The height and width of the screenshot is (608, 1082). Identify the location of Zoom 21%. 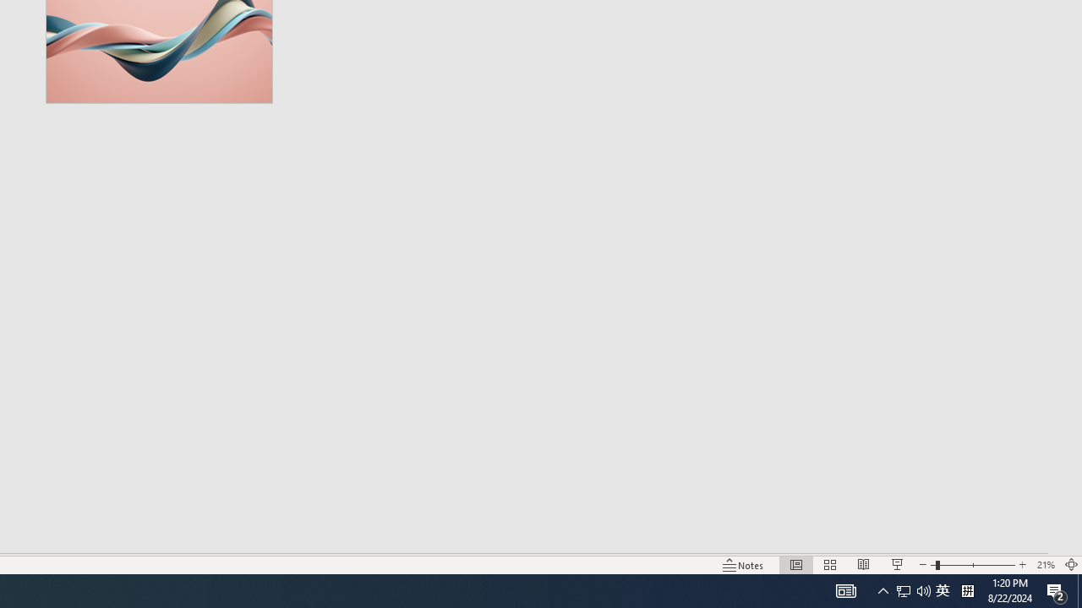
(1045, 564).